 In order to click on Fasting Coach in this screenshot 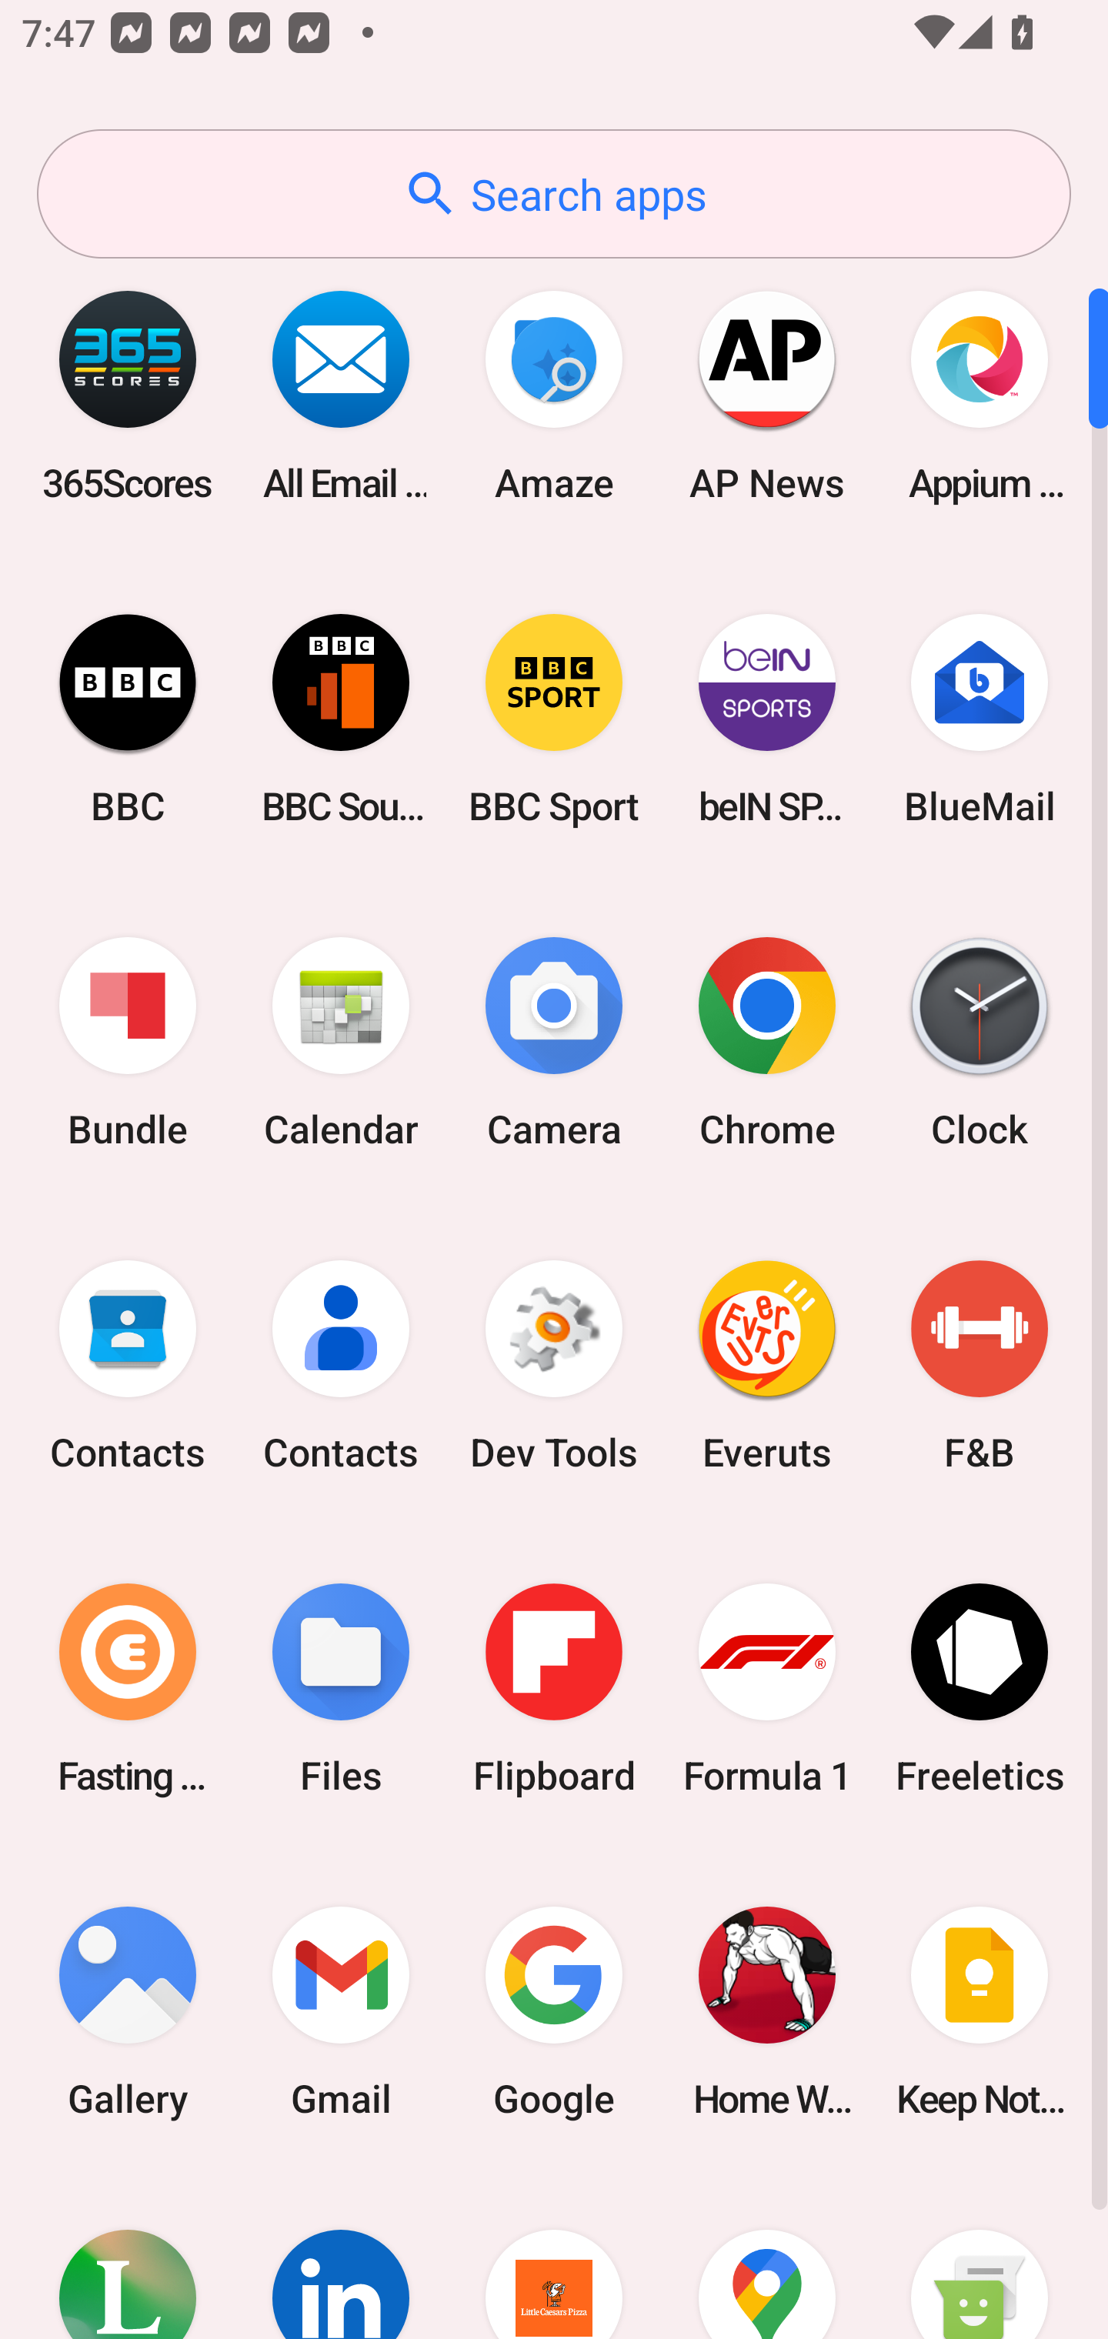, I will do `click(128, 1688)`.